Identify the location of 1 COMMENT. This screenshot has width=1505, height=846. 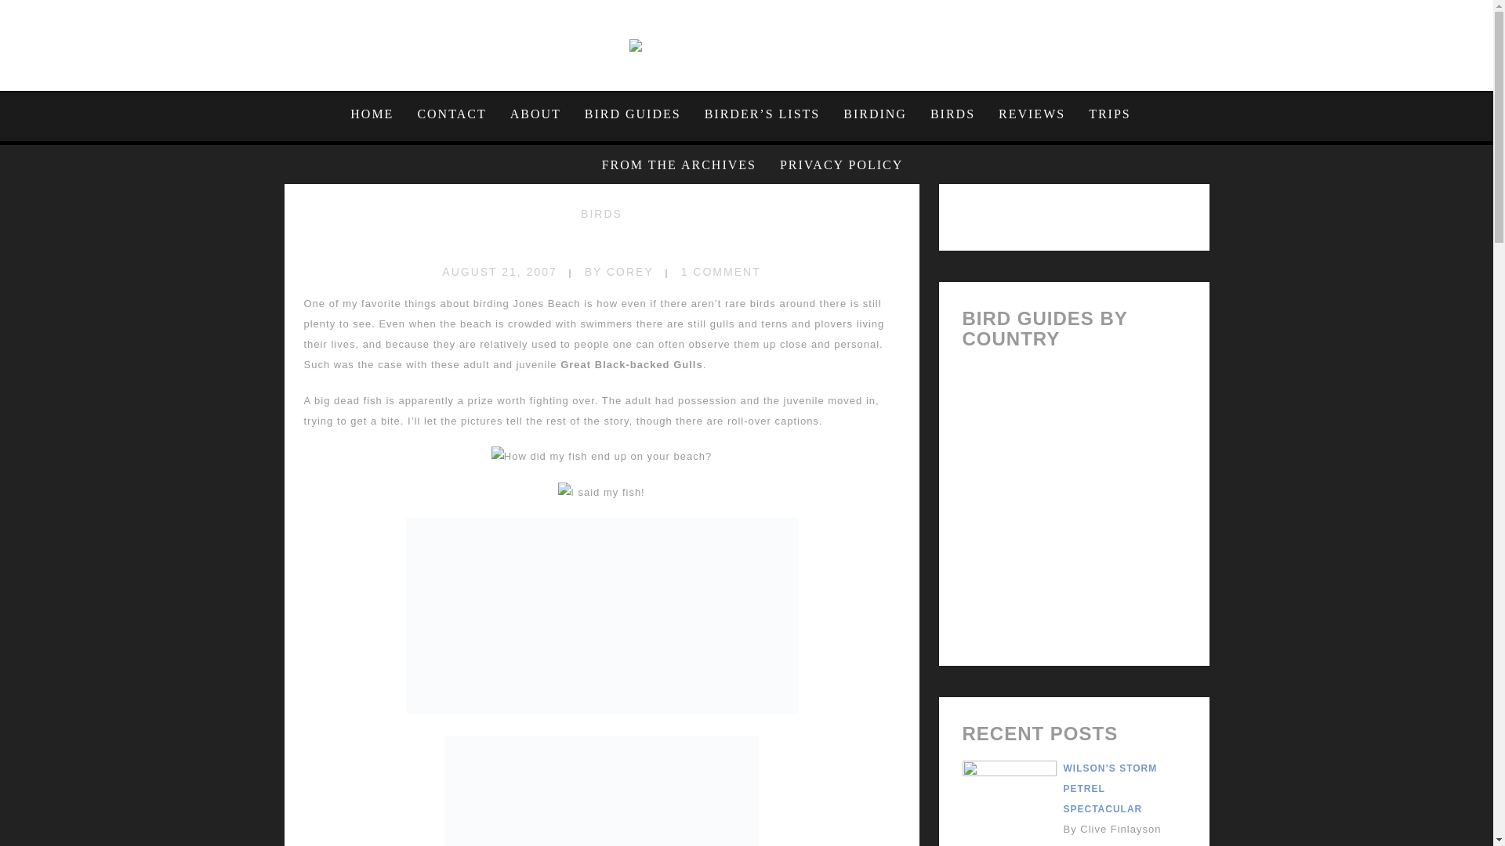
(721, 272).